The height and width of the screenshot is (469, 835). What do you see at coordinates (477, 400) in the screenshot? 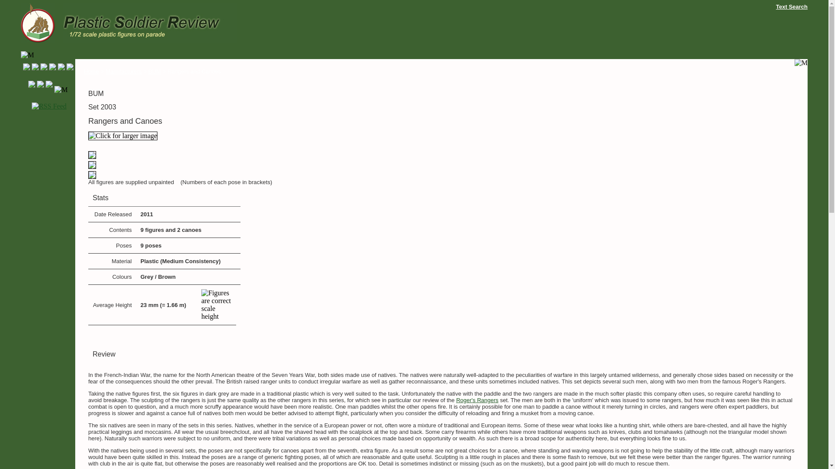
I see `Roger's Rangers` at bounding box center [477, 400].